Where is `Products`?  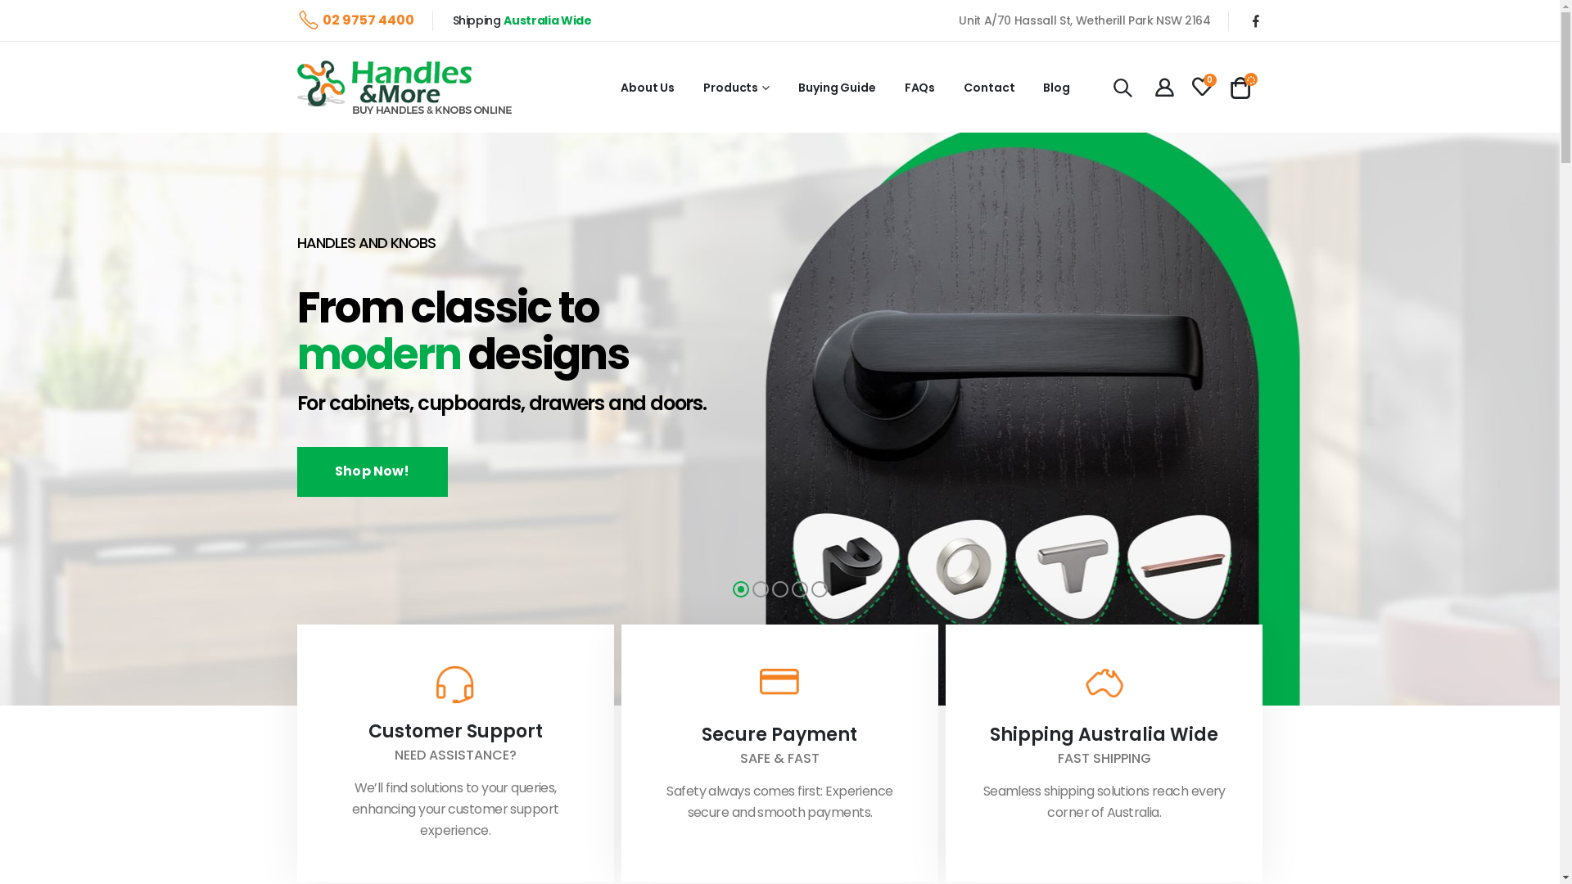
Products is located at coordinates (737, 88).